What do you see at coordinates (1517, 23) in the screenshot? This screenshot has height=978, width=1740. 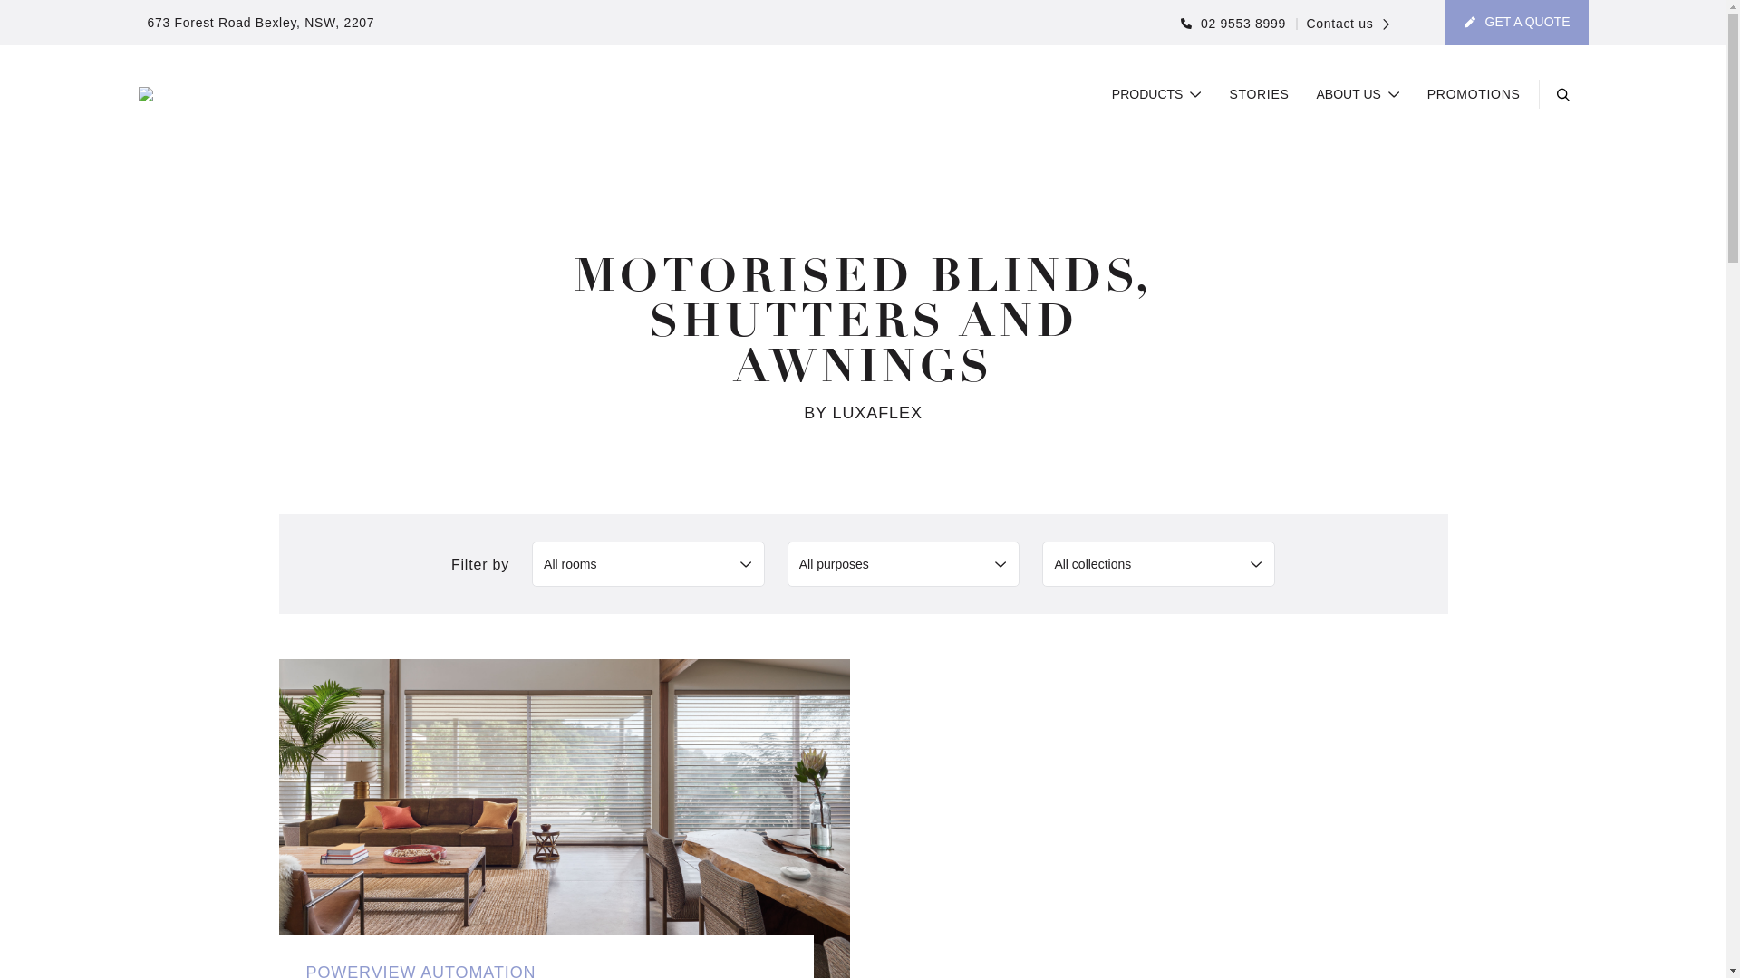 I see `GET A QUOTE` at bounding box center [1517, 23].